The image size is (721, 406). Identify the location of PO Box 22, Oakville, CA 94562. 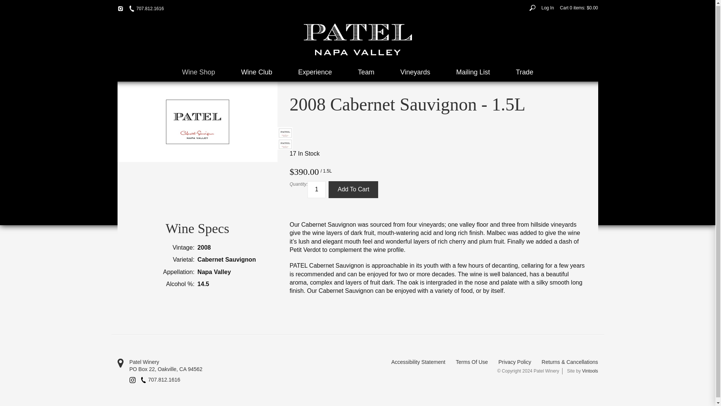
(237, 369).